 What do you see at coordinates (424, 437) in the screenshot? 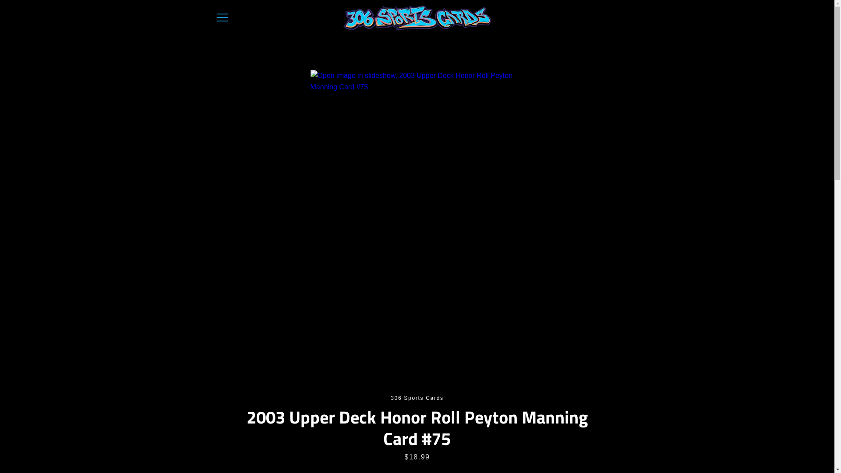
I see `306 Sports Cards` at bounding box center [424, 437].